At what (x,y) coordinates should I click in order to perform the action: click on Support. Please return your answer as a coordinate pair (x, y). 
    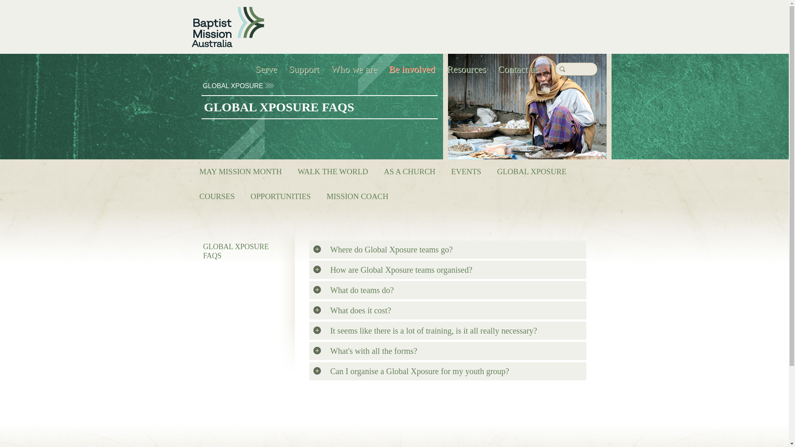
    Looking at the image, I should click on (304, 70).